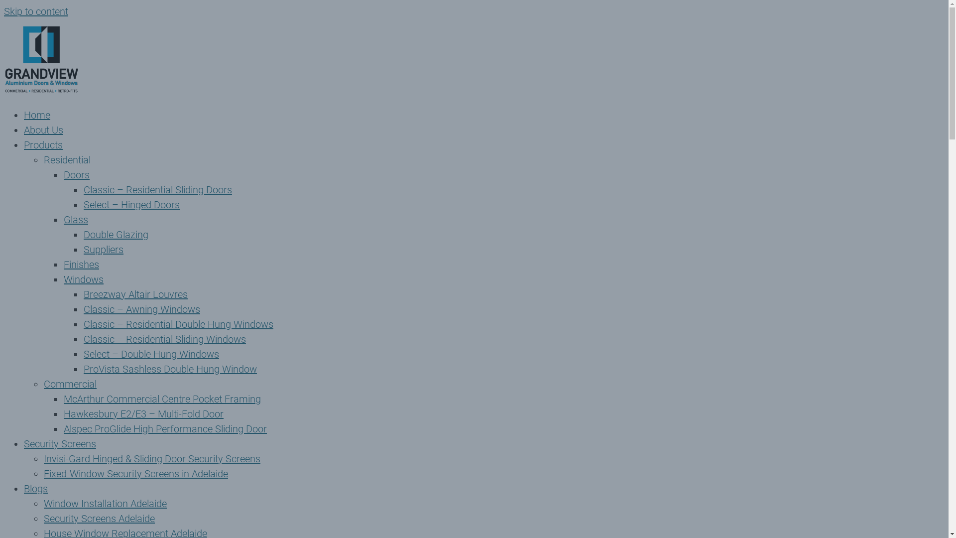 This screenshot has height=538, width=956. Describe the element at coordinates (70, 384) in the screenshot. I see `Commercial` at that location.